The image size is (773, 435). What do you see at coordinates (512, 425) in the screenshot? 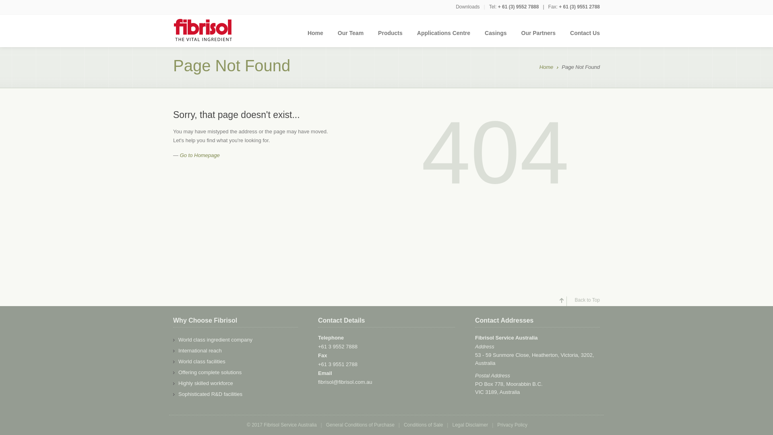
I see `Privacy Policy` at bounding box center [512, 425].